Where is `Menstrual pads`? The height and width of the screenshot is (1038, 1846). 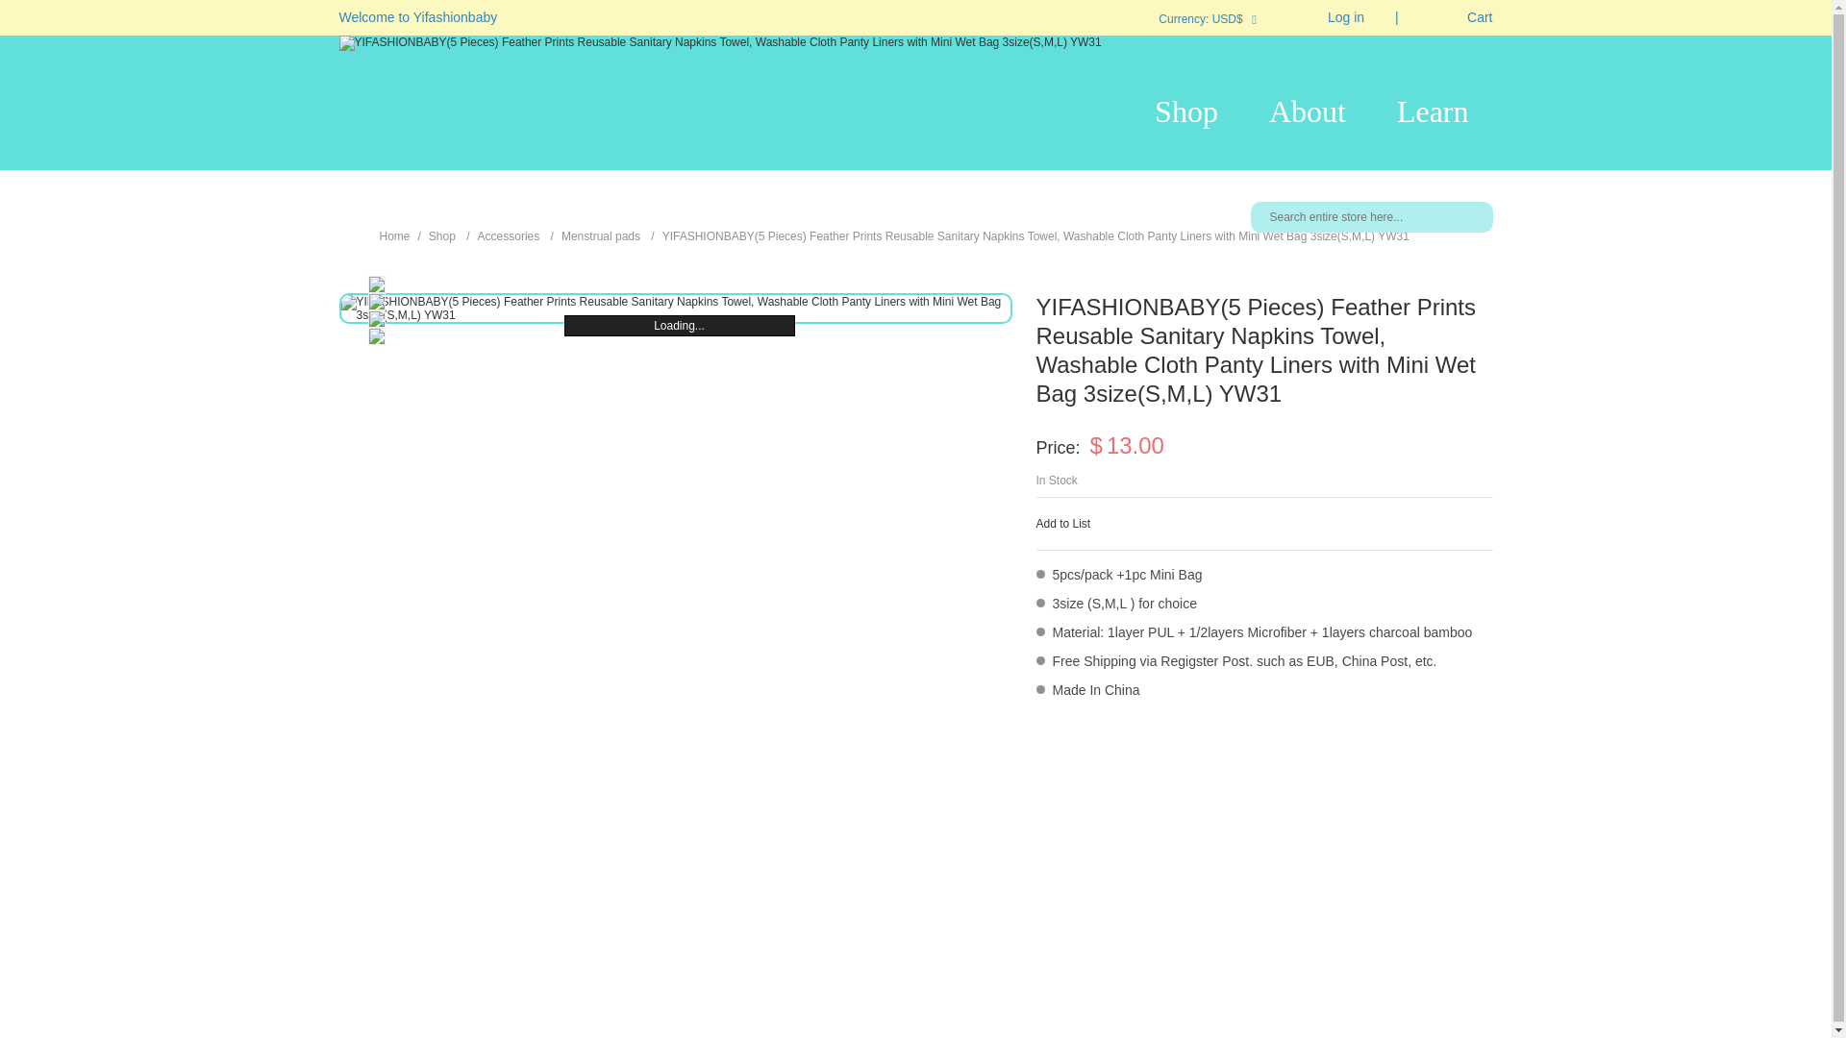 Menstrual pads is located at coordinates (600, 235).